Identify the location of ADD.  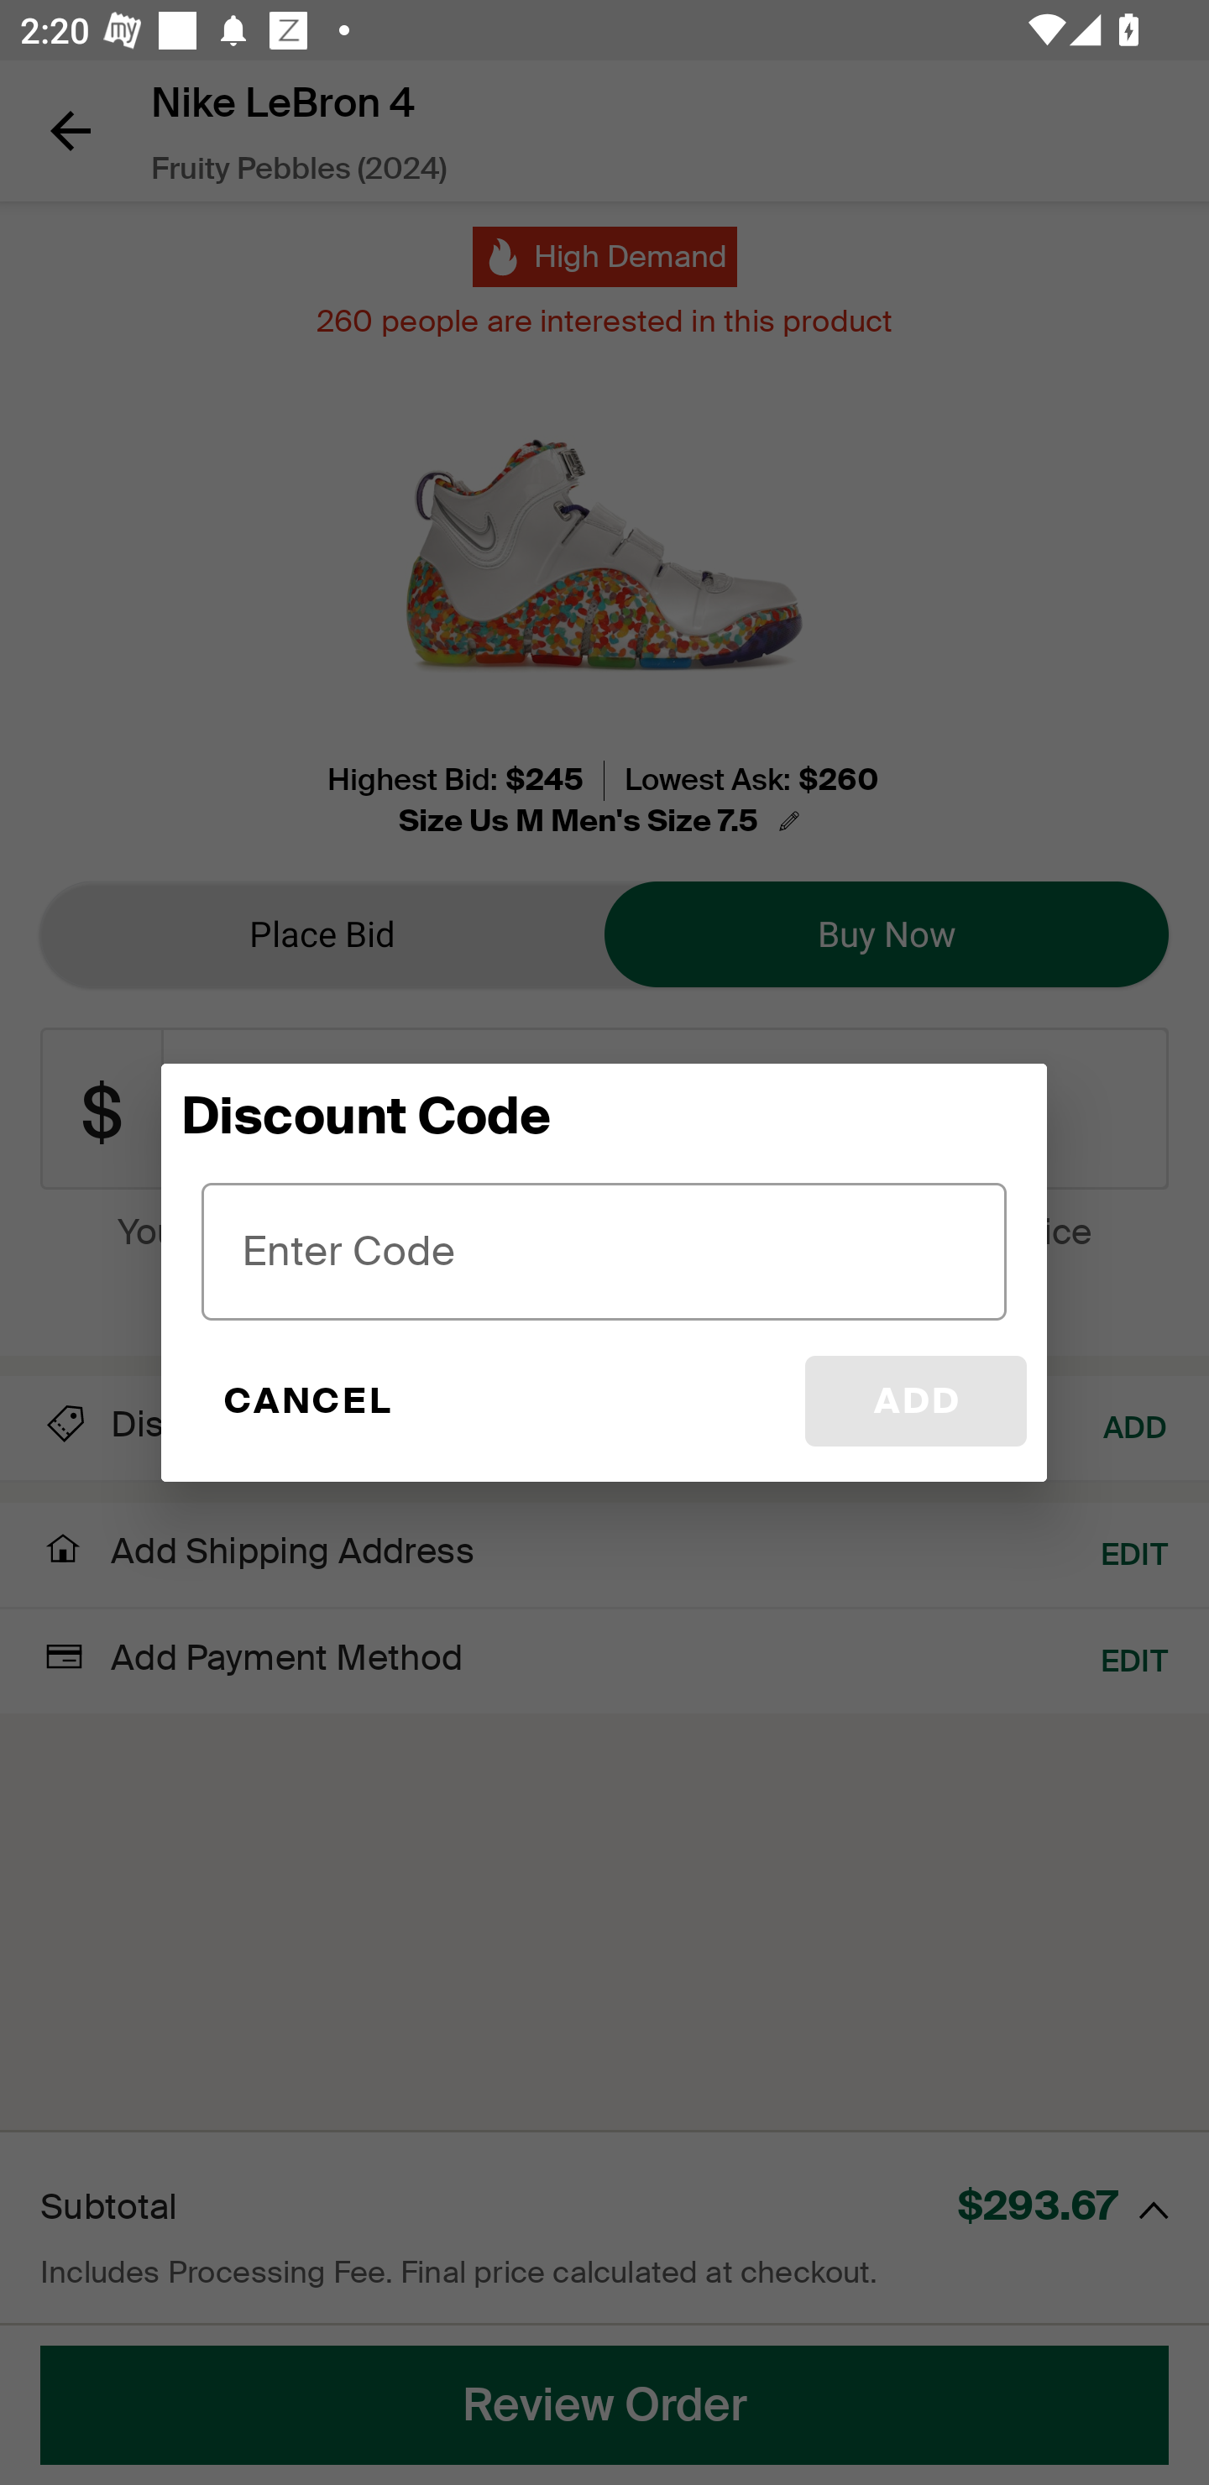
(915, 1401).